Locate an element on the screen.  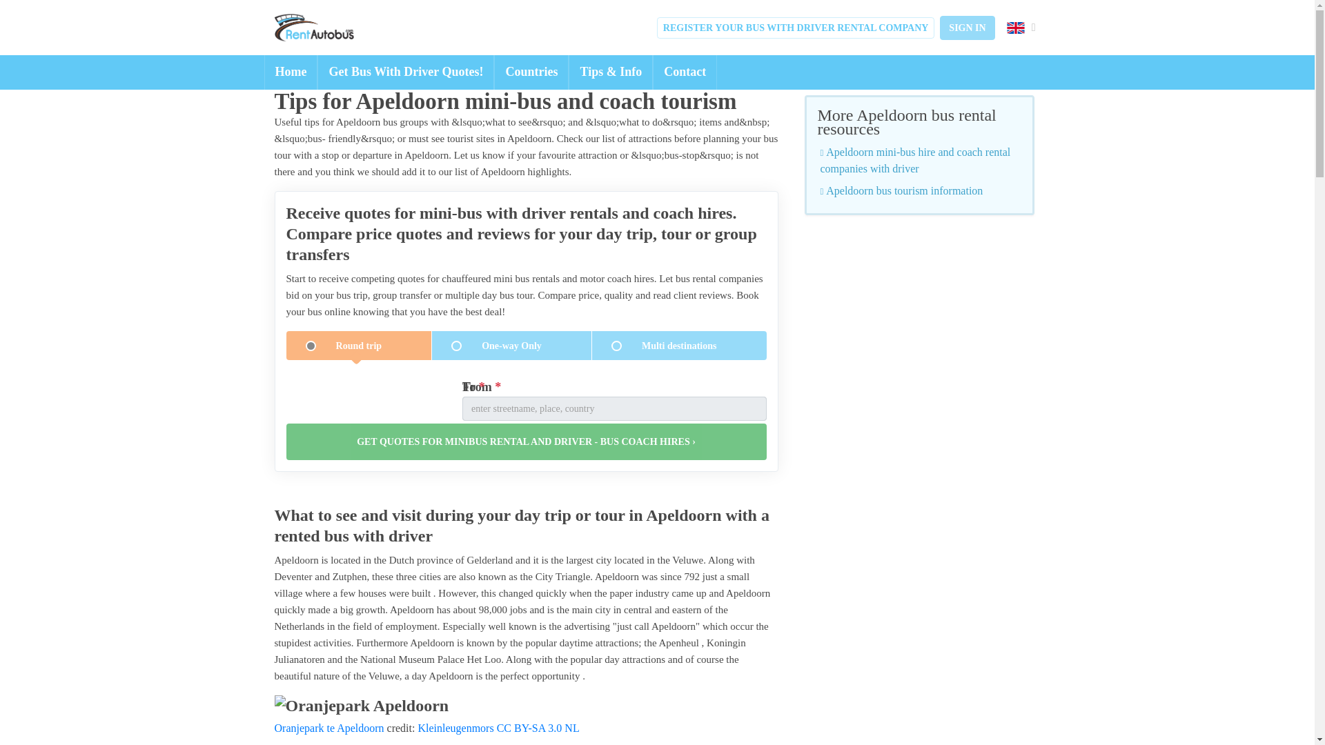
User:Kleinleugenmors is located at coordinates (455, 727).